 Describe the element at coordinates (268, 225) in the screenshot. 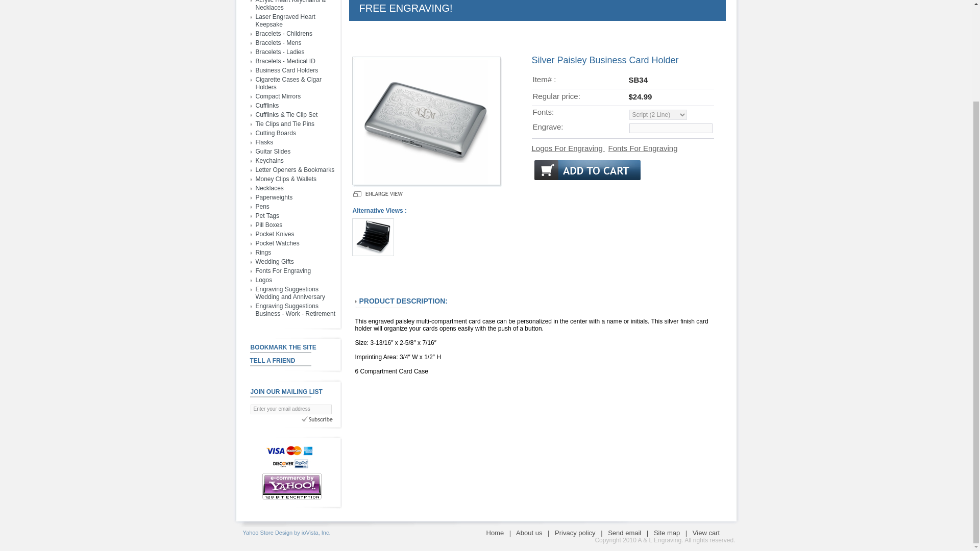

I see `Pill Boxes` at that location.